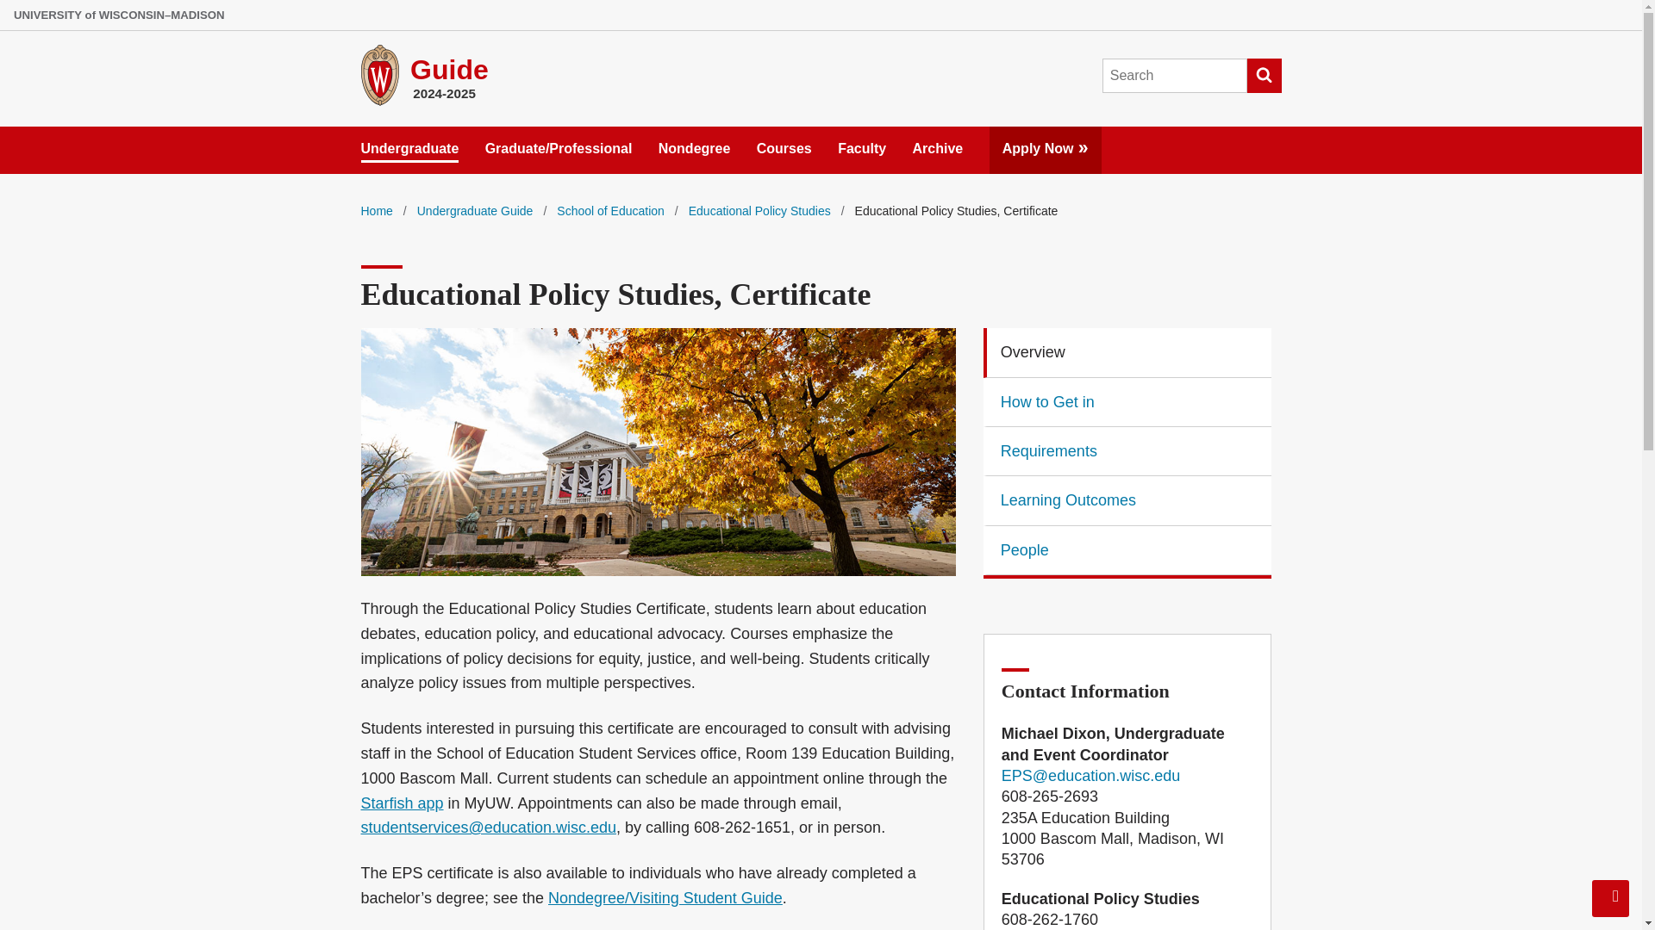 The height and width of the screenshot is (930, 1655). Describe the element at coordinates (1046, 145) in the screenshot. I see `Apply Now More` at that location.